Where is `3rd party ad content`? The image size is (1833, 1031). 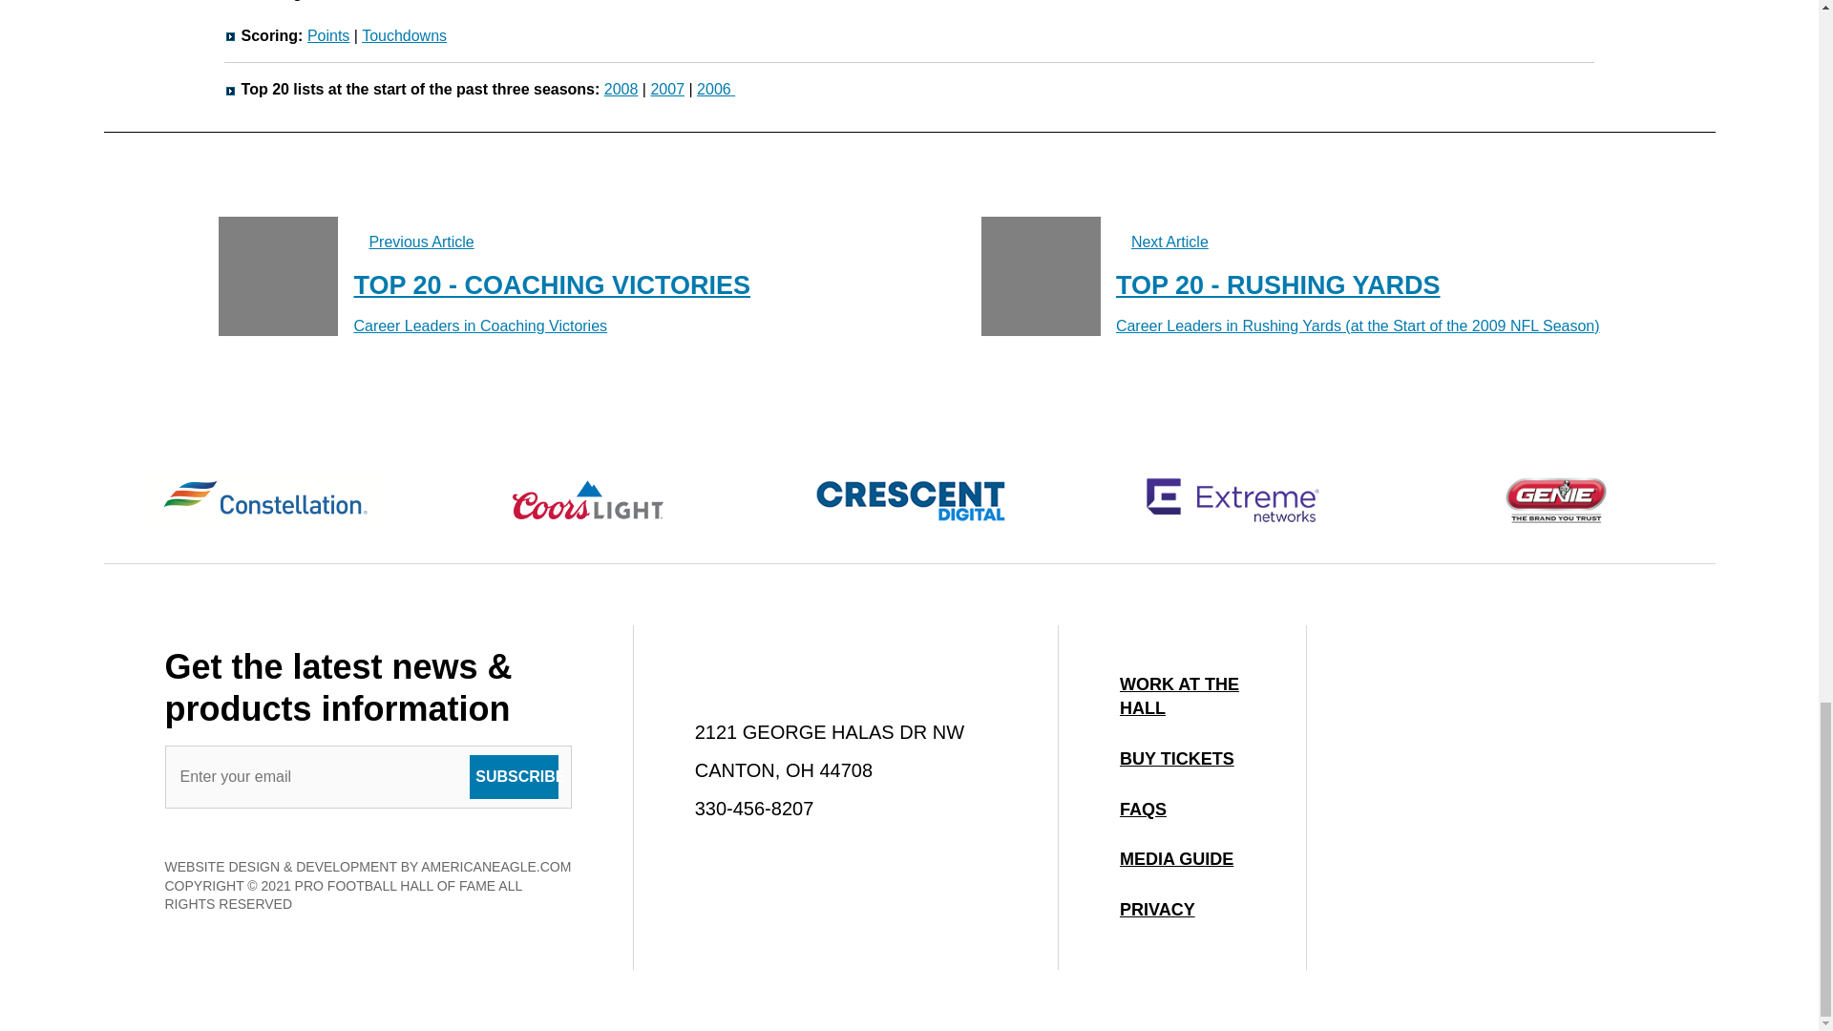
3rd party ad content is located at coordinates (1510, 798).